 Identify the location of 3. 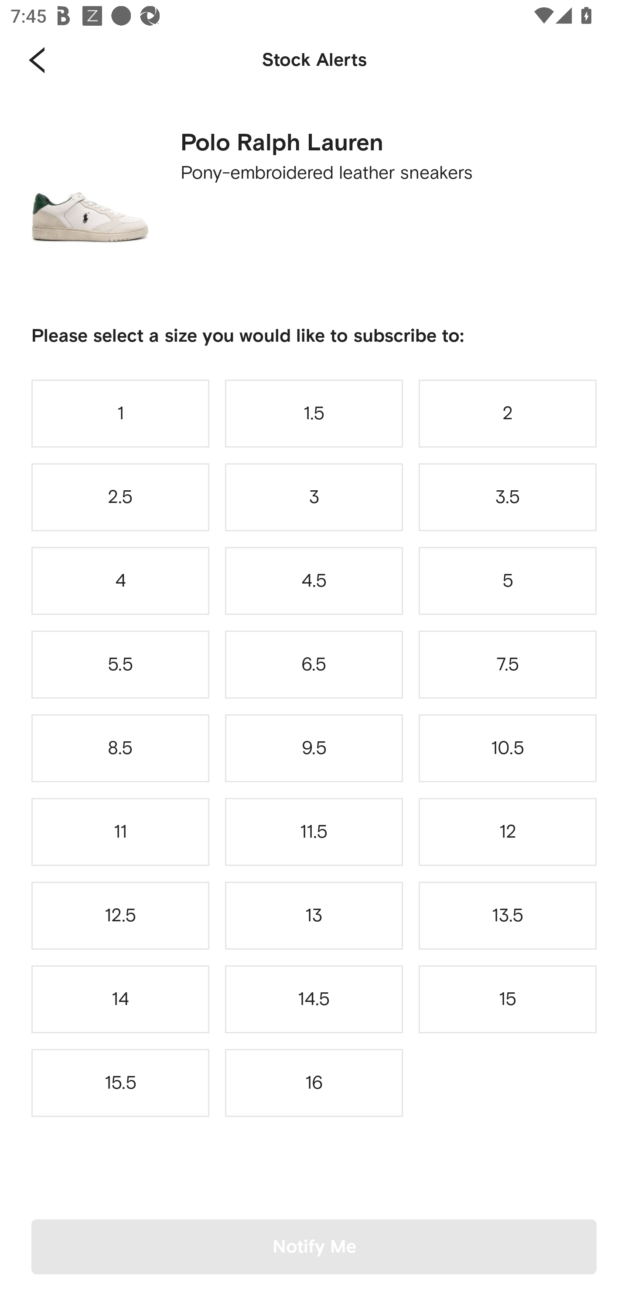
(314, 497).